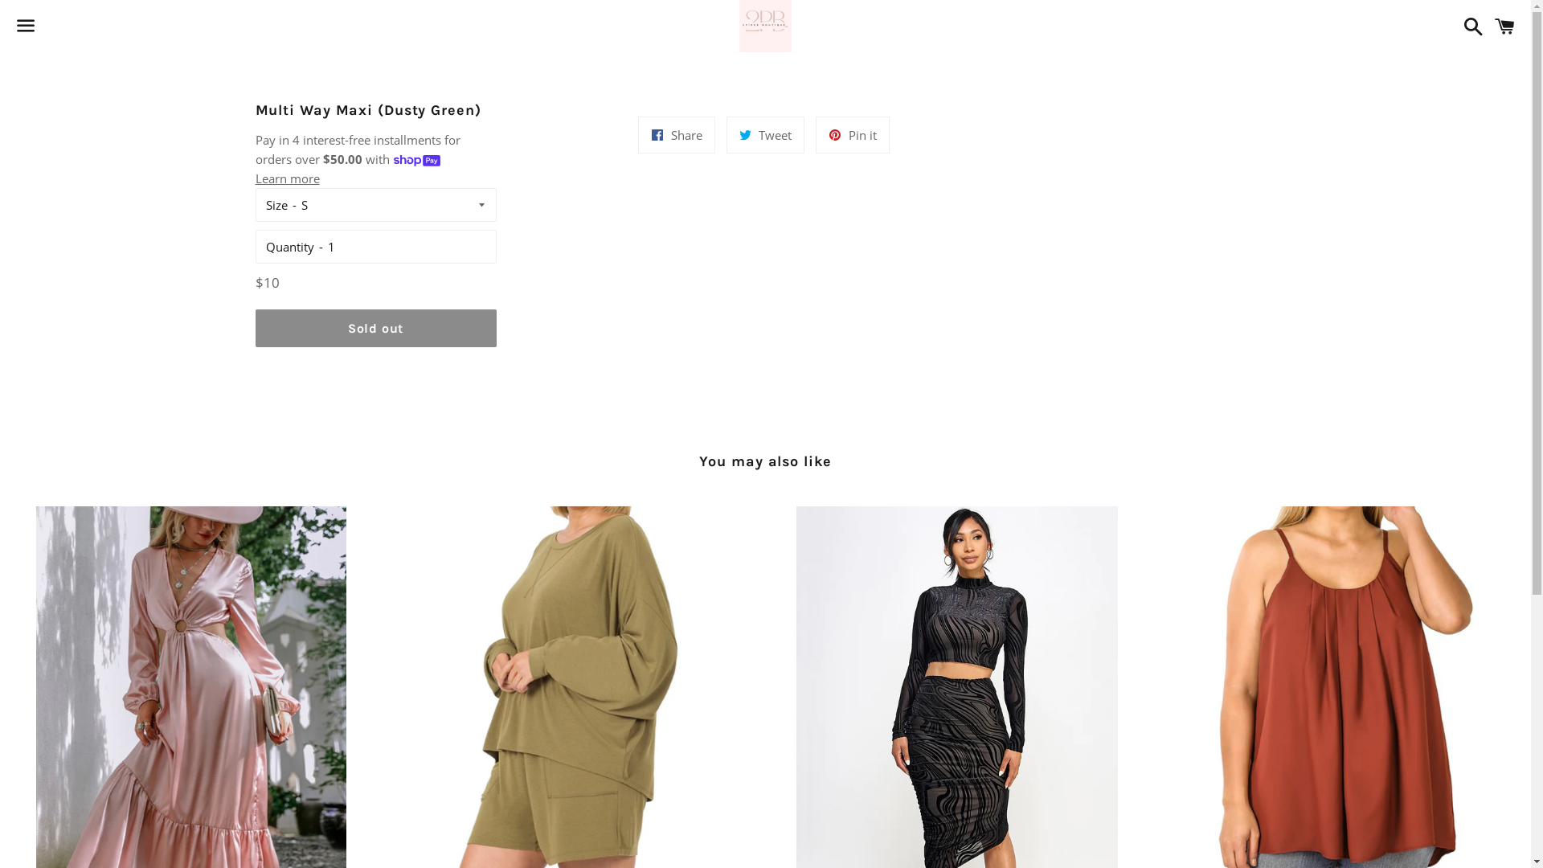  What do you see at coordinates (26, 27) in the screenshot?
I see `Menu` at bounding box center [26, 27].